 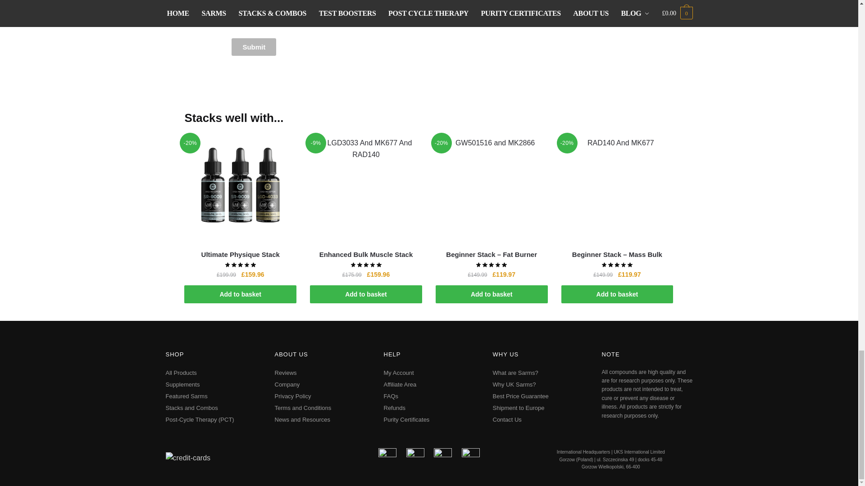 What do you see at coordinates (240, 188) in the screenshot?
I see `Ultimate Physique Stack` at bounding box center [240, 188].